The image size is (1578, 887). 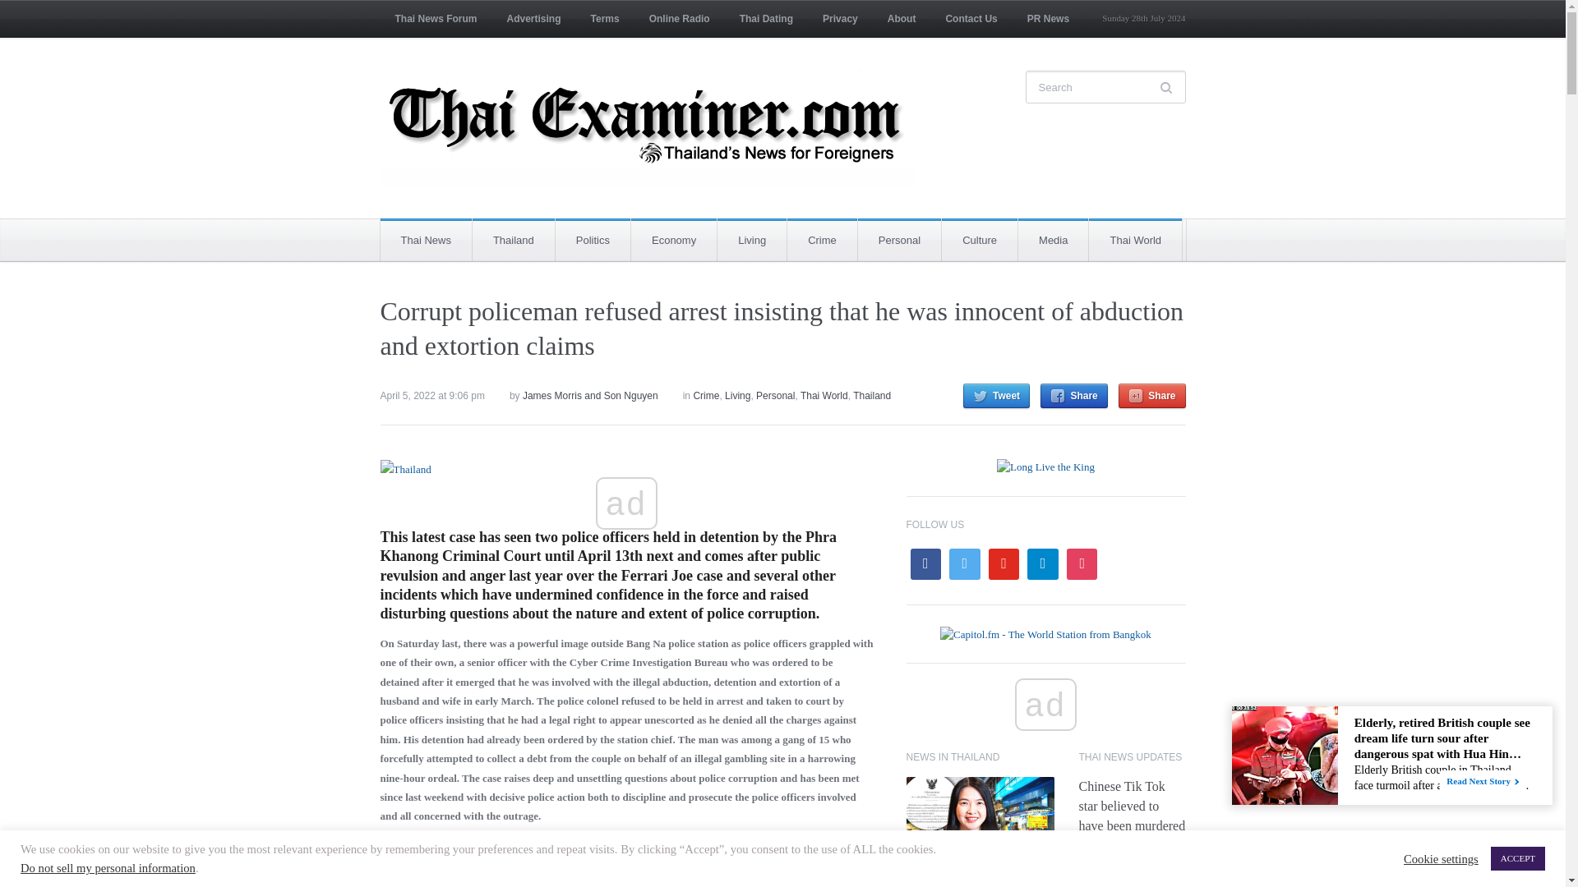 I want to click on Share, so click(x=1073, y=395).